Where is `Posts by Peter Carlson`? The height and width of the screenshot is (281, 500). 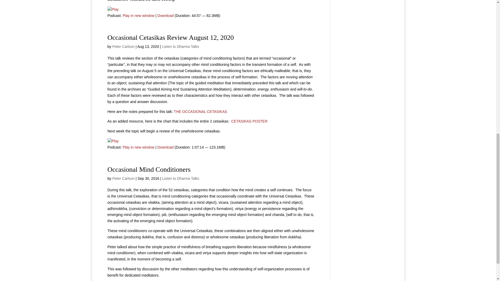
Posts by Peter Carlson is located at coordinates (123, 178).